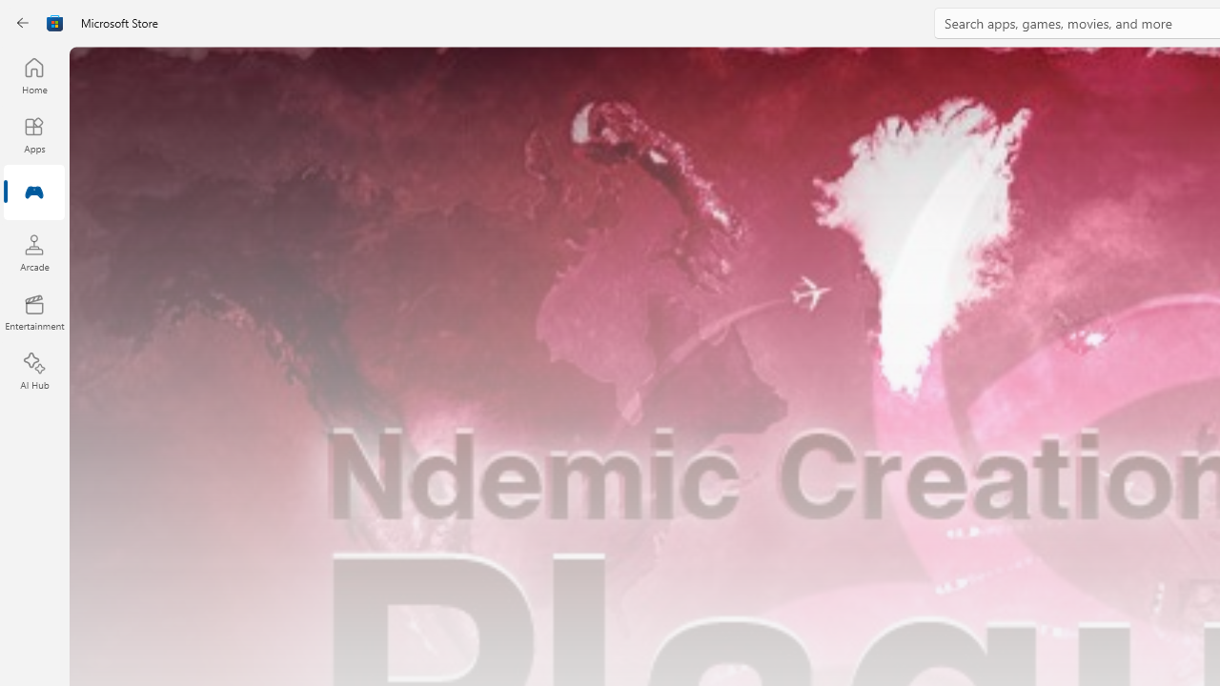 The width and height of the screenshot is (1220, 686). Describe the element at coordinates (23, 23) in the screenshot. I see `Back` at that location.